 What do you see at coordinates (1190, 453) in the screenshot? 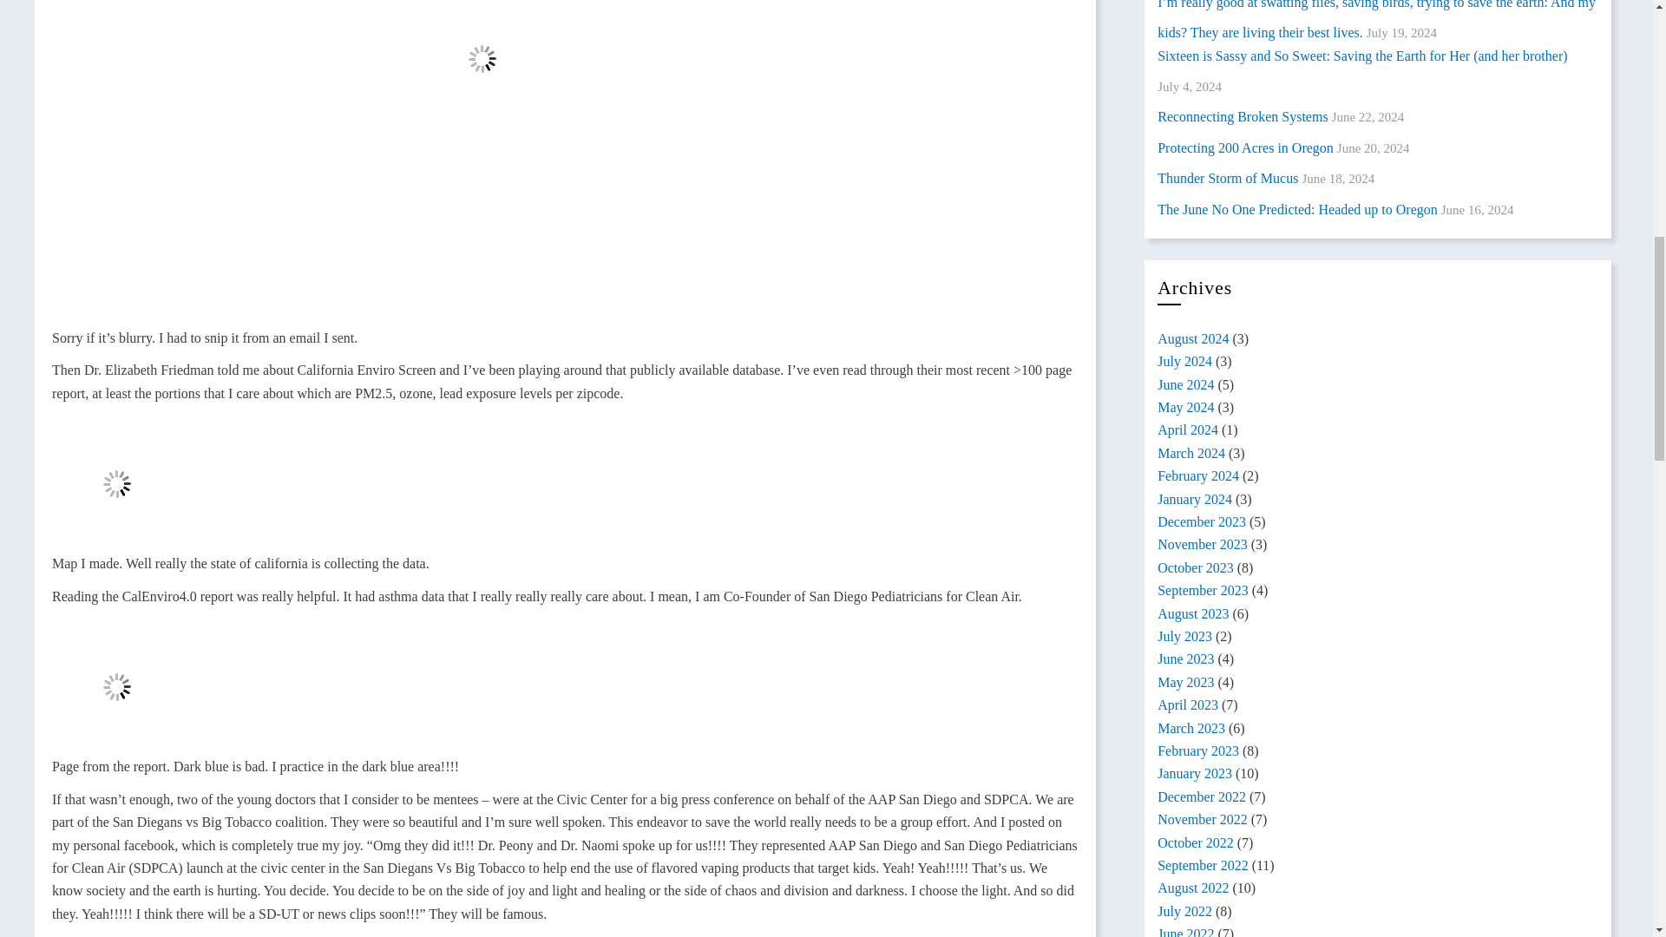
I see `March 2024` at bounding box center [1190, 453].